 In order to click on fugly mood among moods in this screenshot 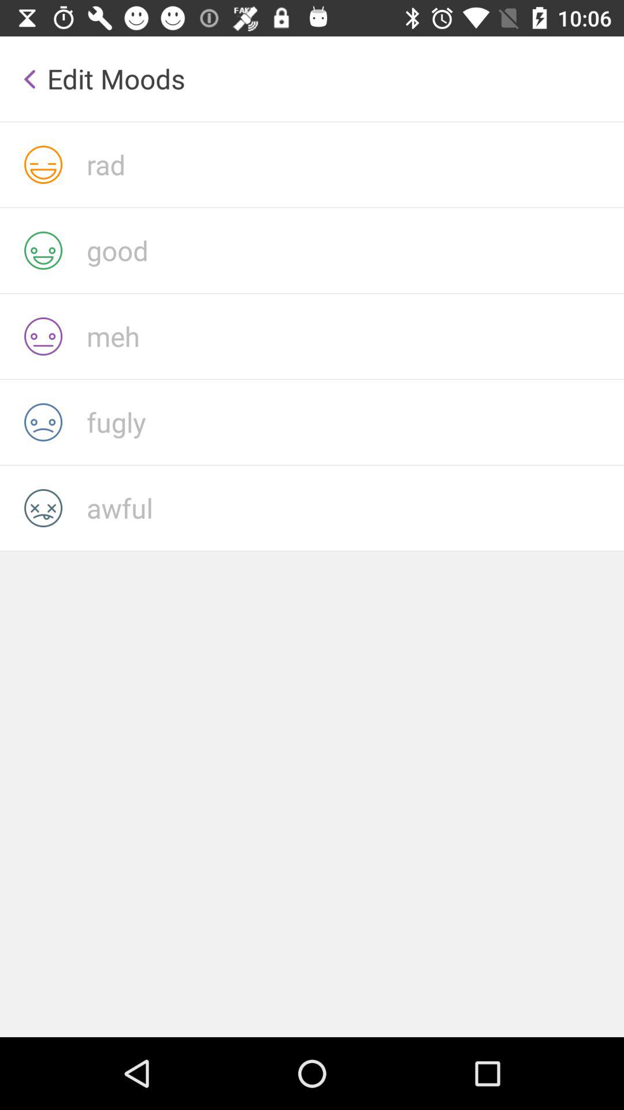, I will do `click(355, 422)`.